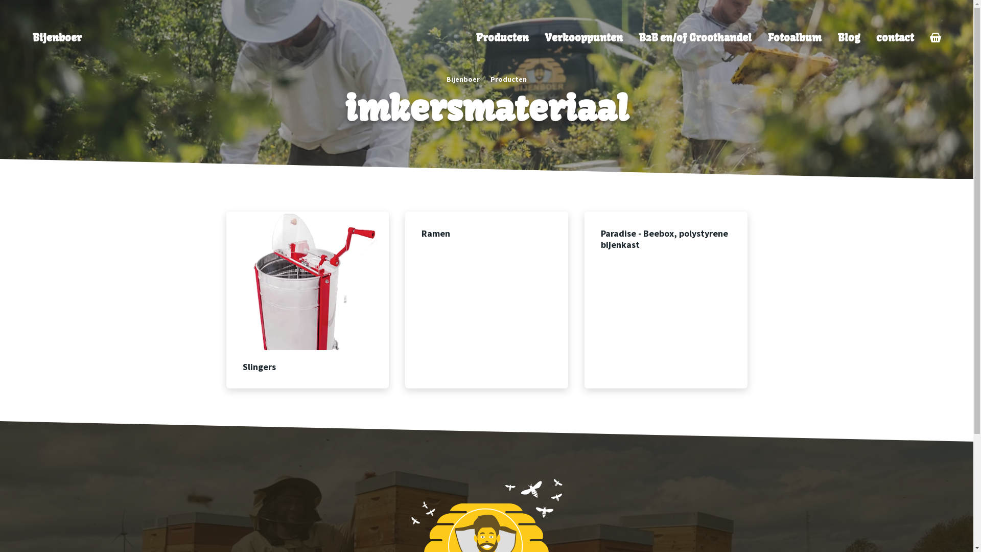 Image resolution: width=981 pixels, height=552 pixels. What do you see at coordinates (666, 300) in the screenshot?
I see `Paradise - Beebox, polystyrene bijenkast` at bounding box center [666, 300].